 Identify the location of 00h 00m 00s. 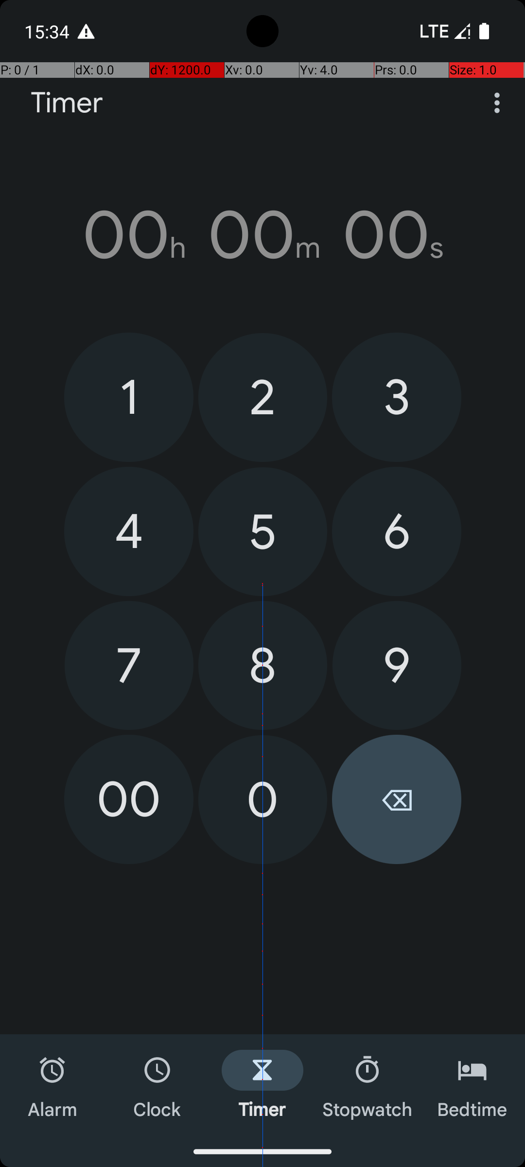
(262, 235).